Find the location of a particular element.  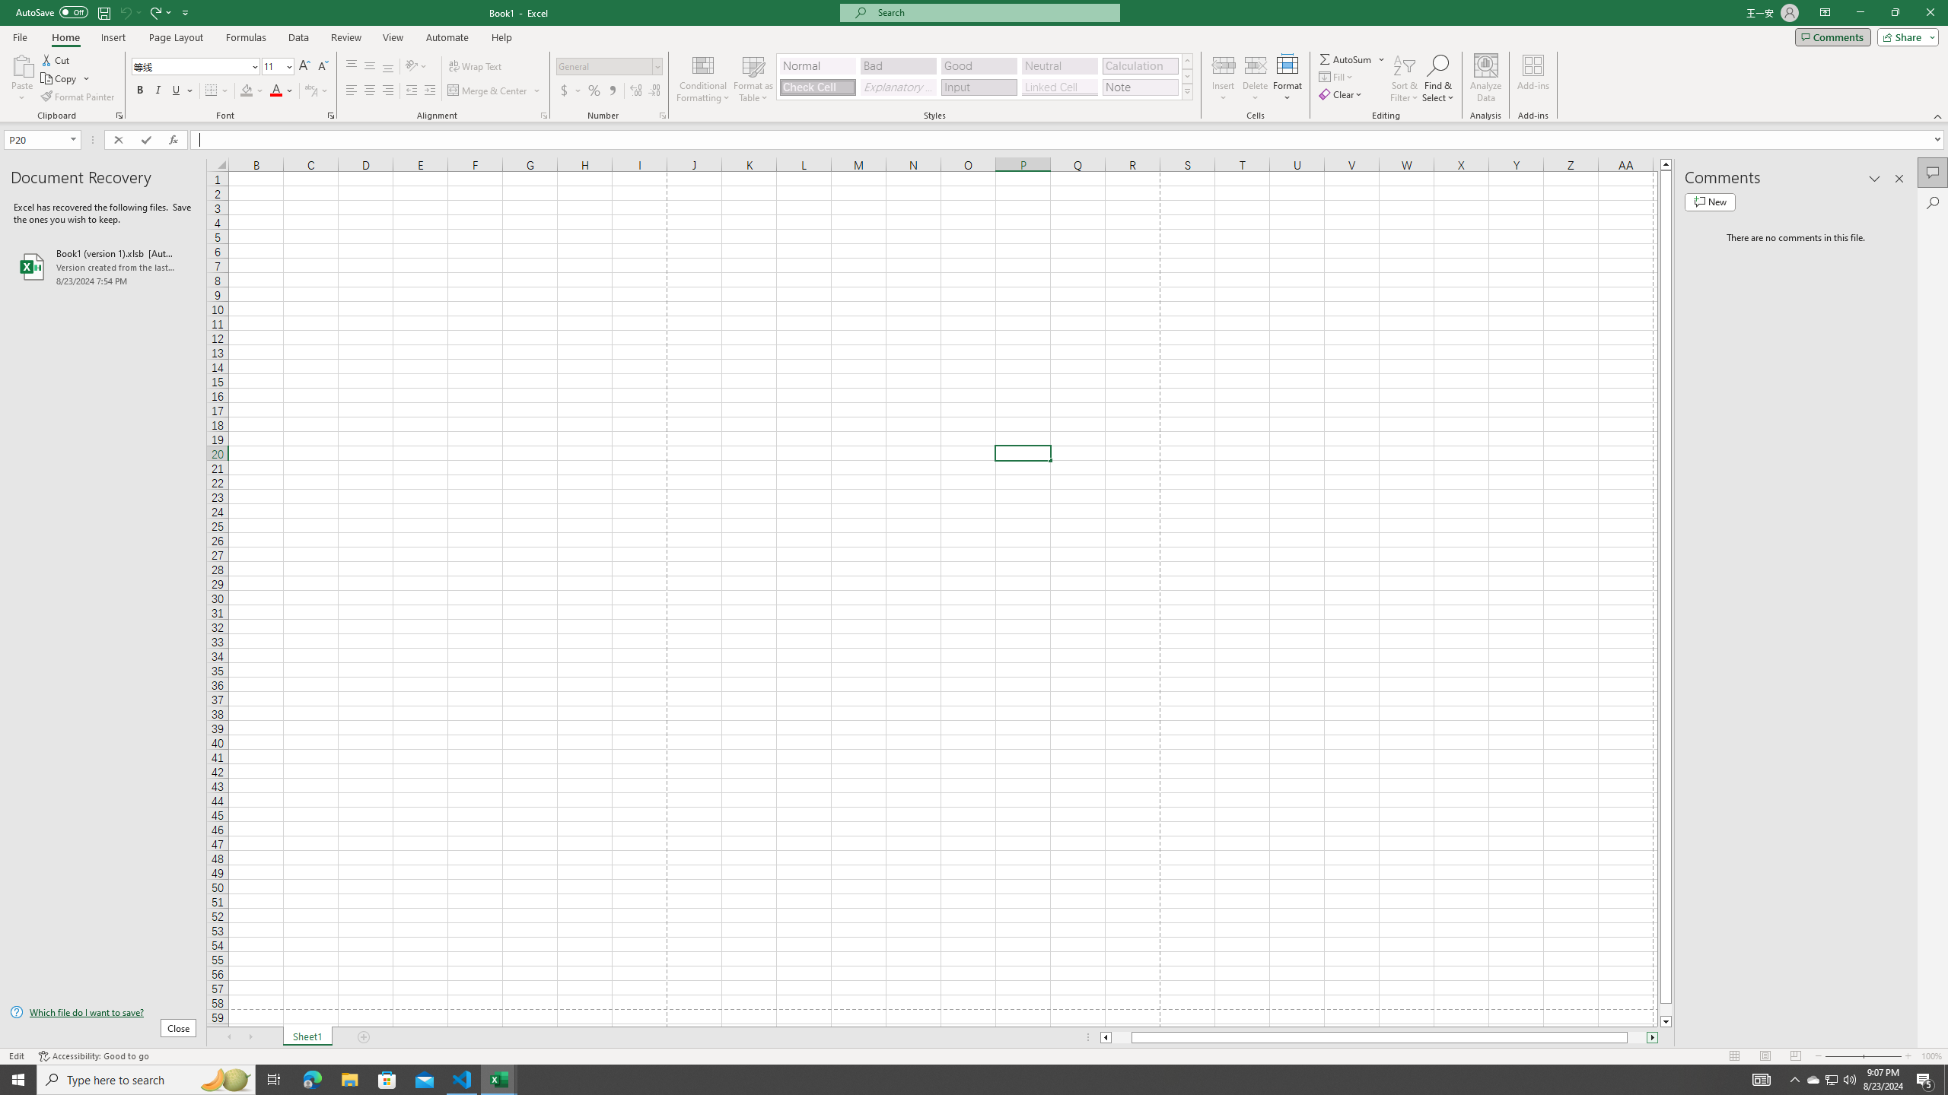

Bottom Border is located at coordinates (212, 91).